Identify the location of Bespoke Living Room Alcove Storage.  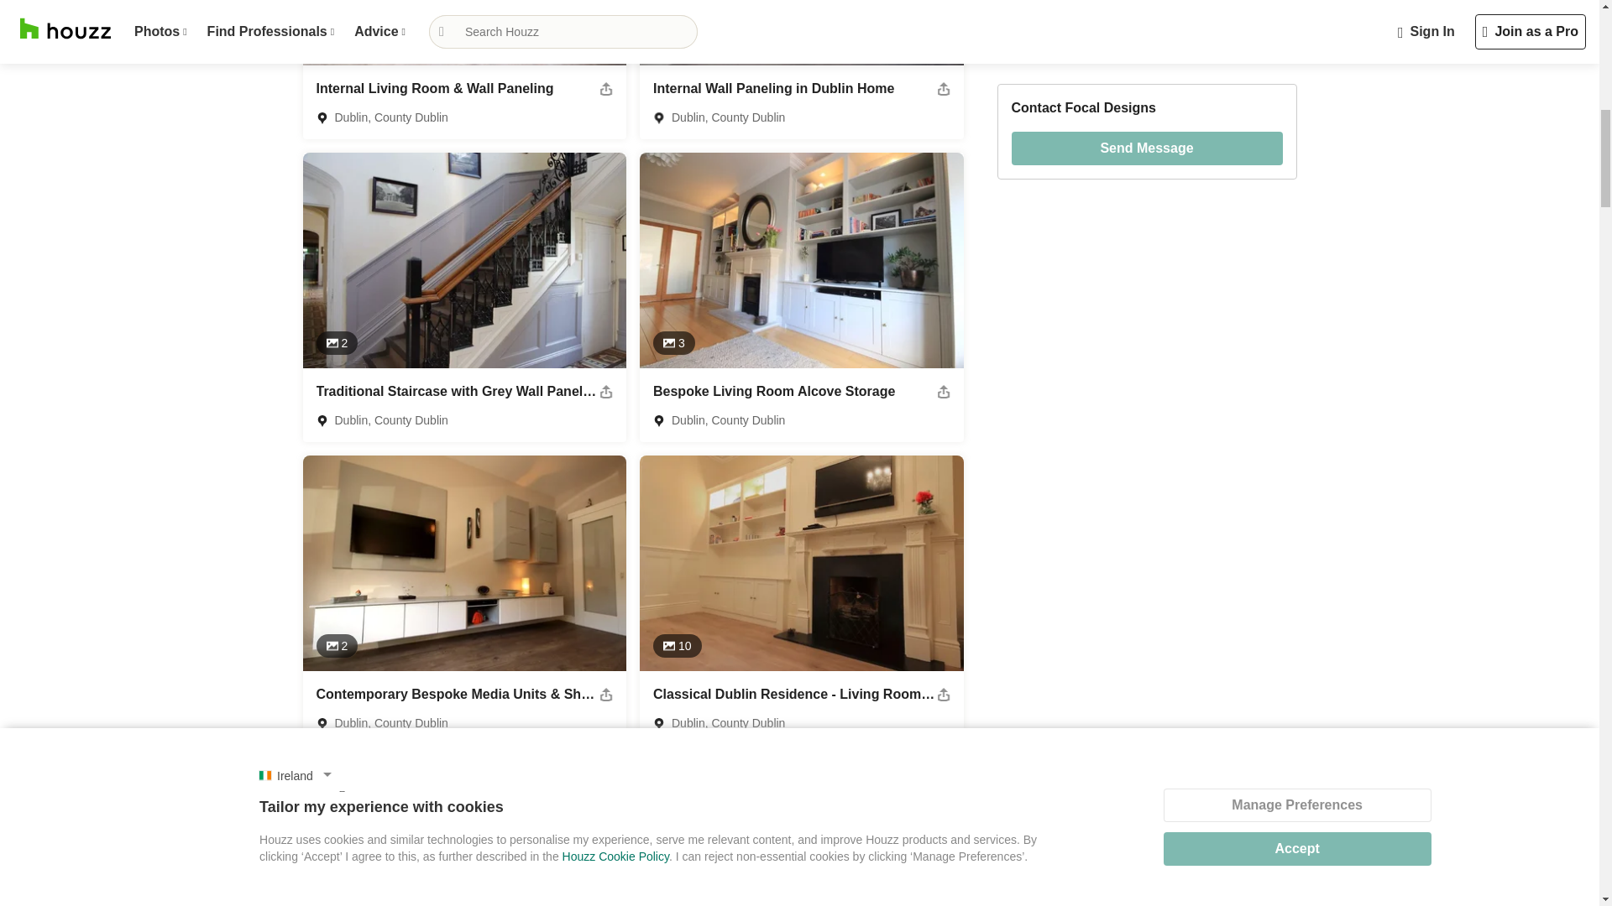
(773, 391).